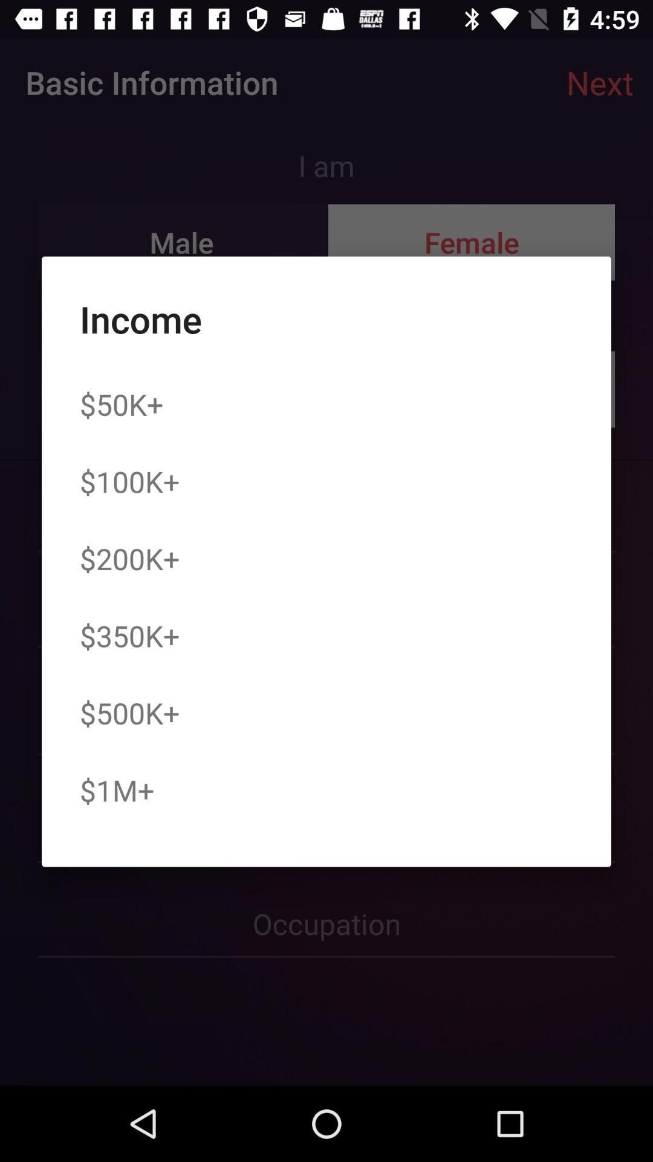 This screenshot has width=653, height=1162. I want to click on turn off icon below income icon, so click(122, 404).